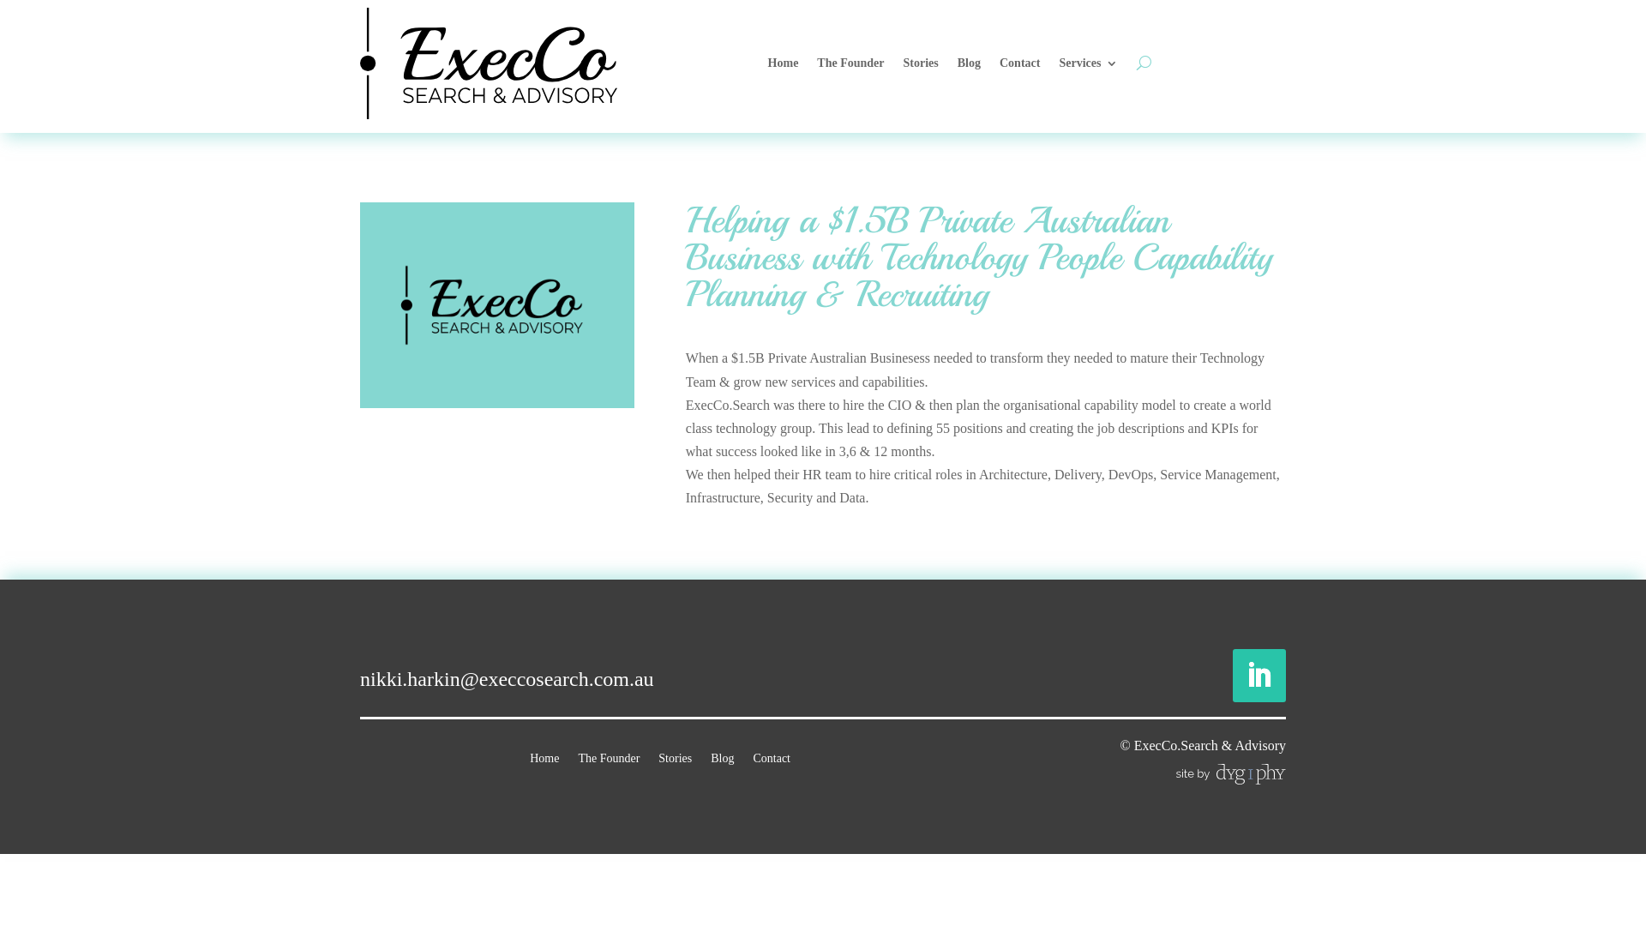  Describe the element at coordinates (508, 679) in the screenshot. I see `nikki.harkin@execcosearch.com.au` at that location.